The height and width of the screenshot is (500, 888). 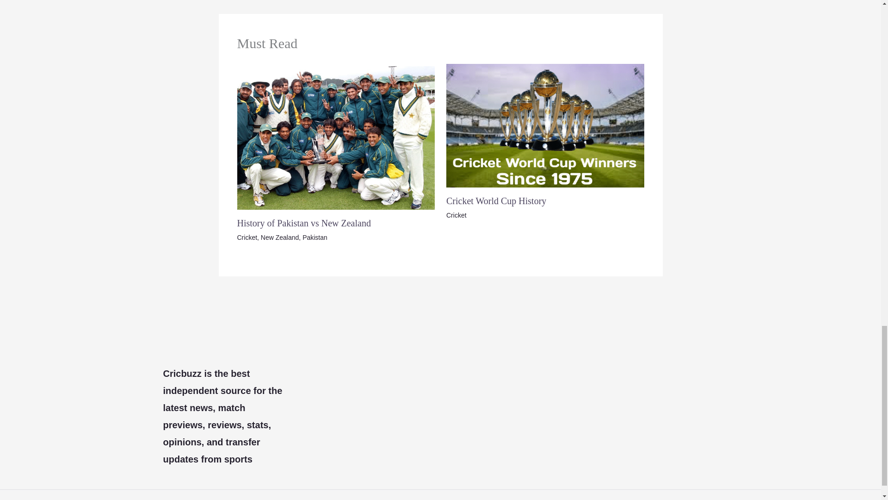 I want to click on History of Pakistan vs New Zealand, so click(x=303, y=223).